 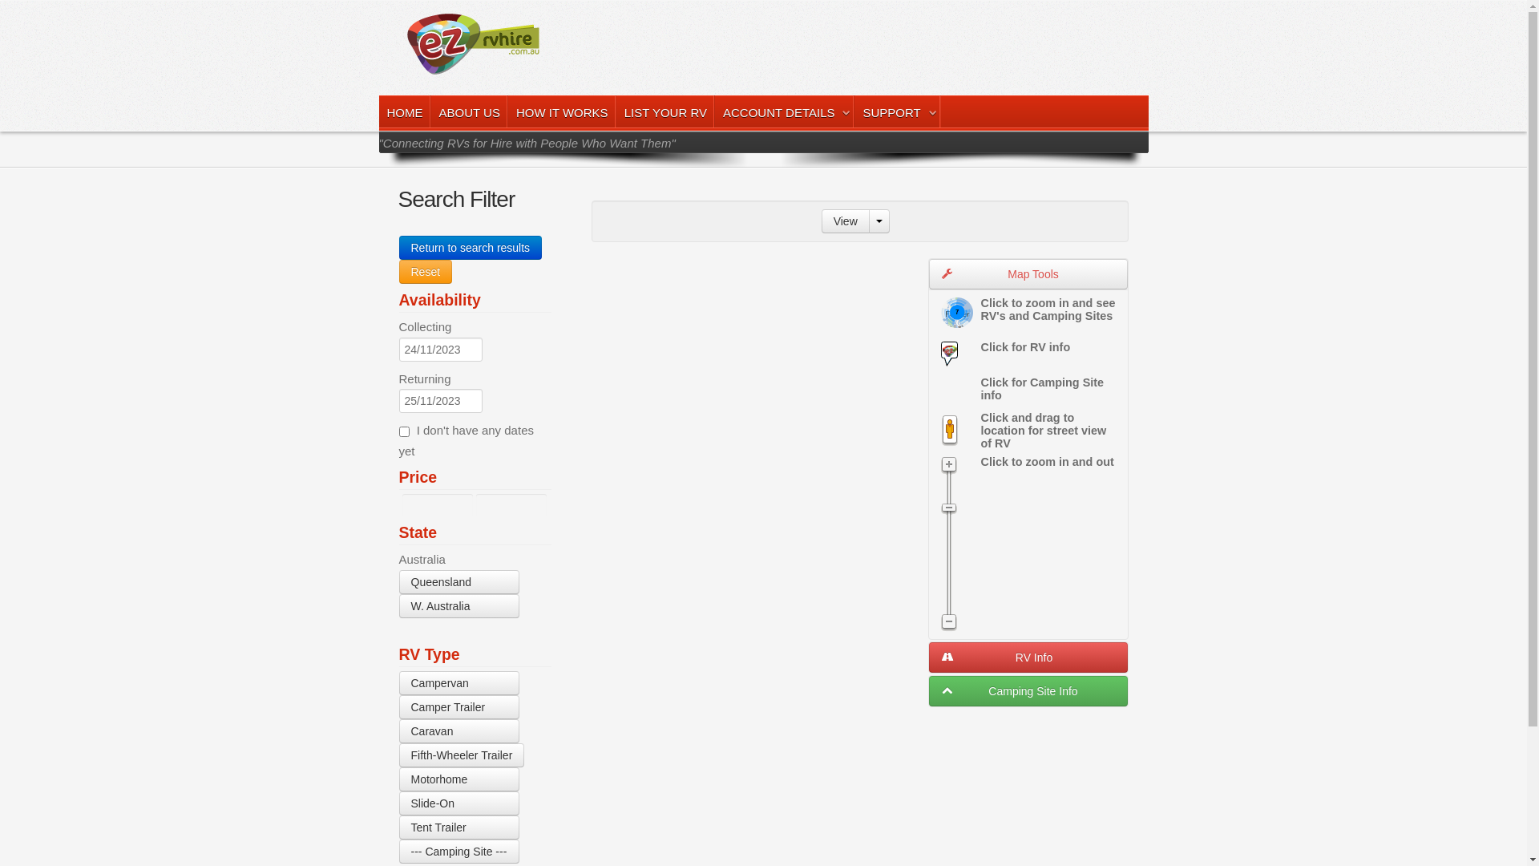 What do you see at coordinates (459, 828) in the screenshot?
I see `Tent Trailer` at bounding box center [459, 828].